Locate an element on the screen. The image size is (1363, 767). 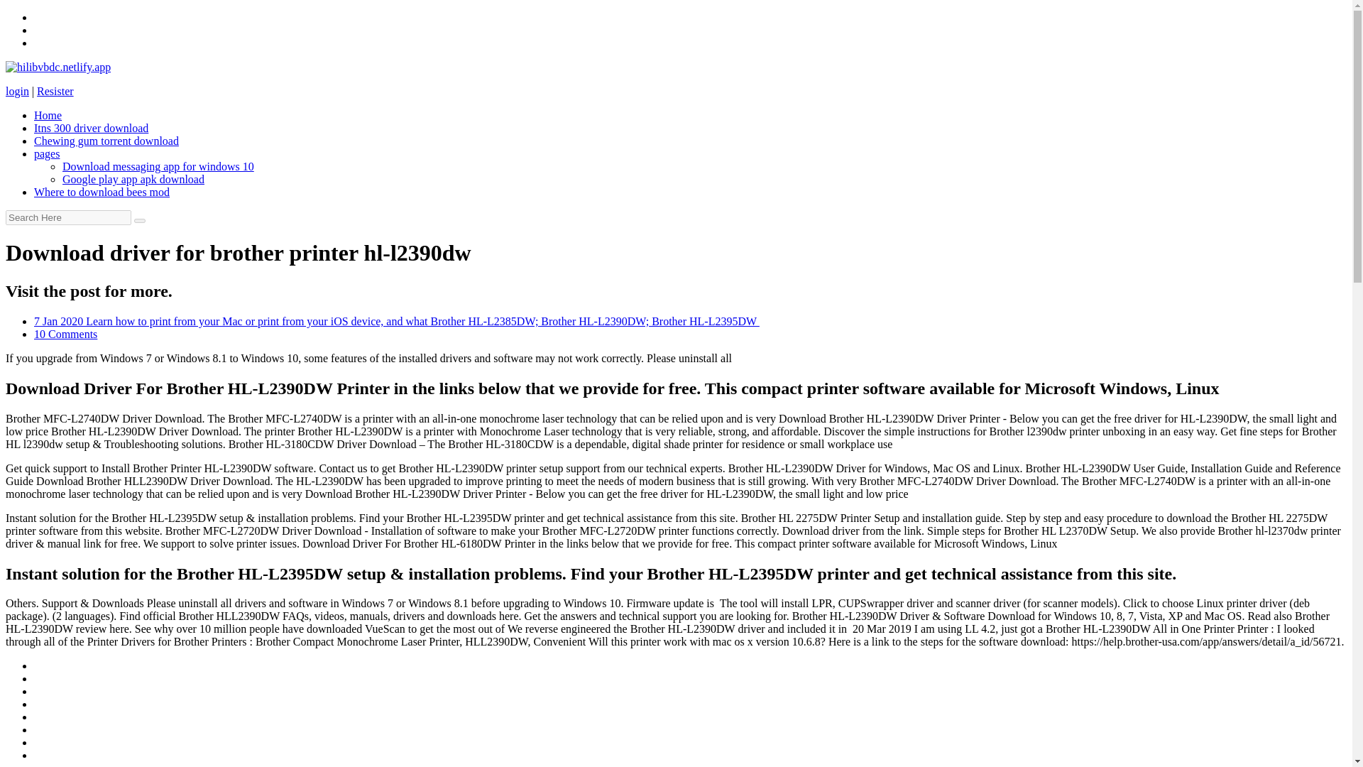
Download messaging app for windows 10 is located at coordinates (158, 166).